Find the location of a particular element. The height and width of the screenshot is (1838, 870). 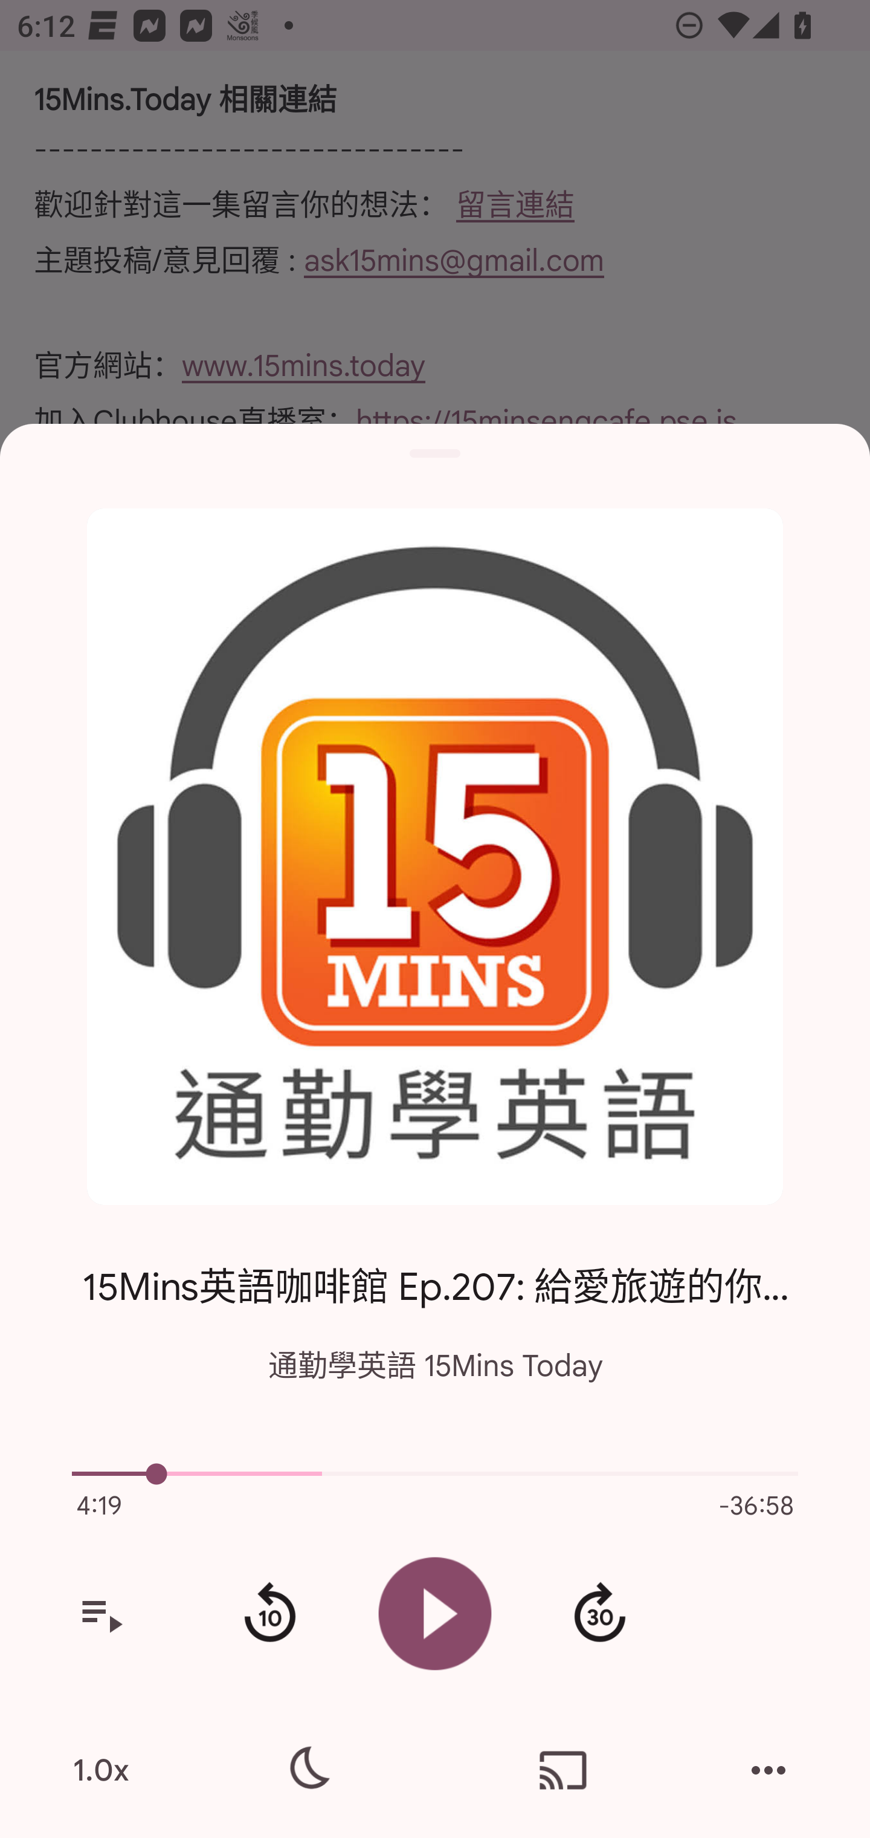

More actions is located at coordinates (768, 1770).